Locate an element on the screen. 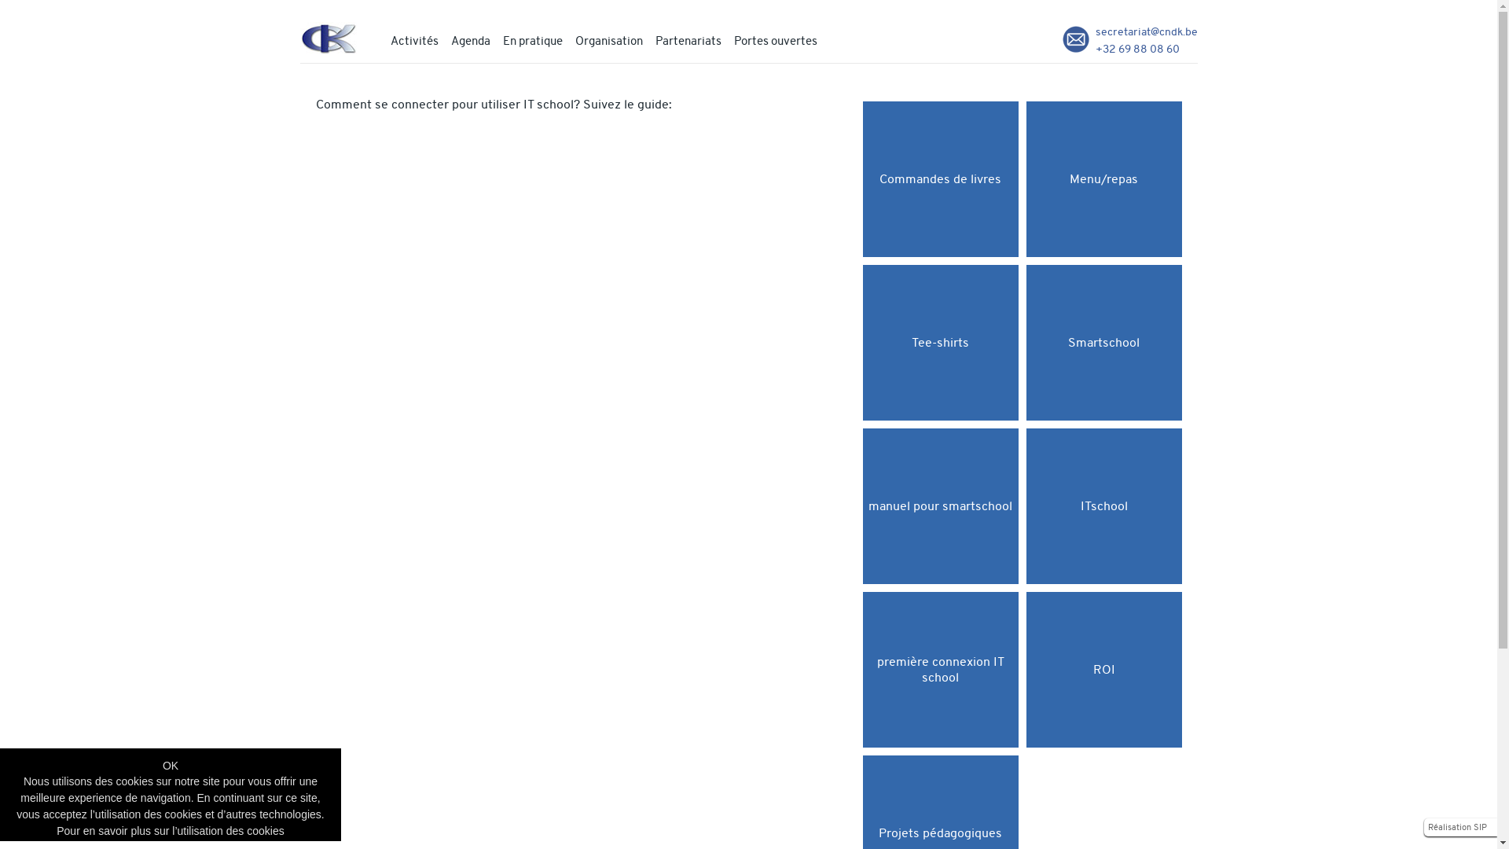  Agenda is located at coordinates (471, 41).